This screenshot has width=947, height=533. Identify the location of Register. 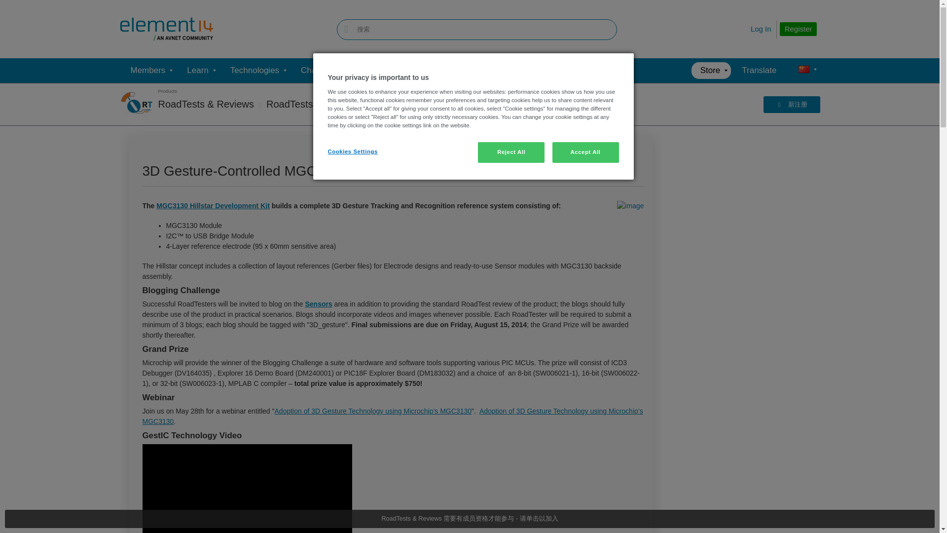
(798, 29).